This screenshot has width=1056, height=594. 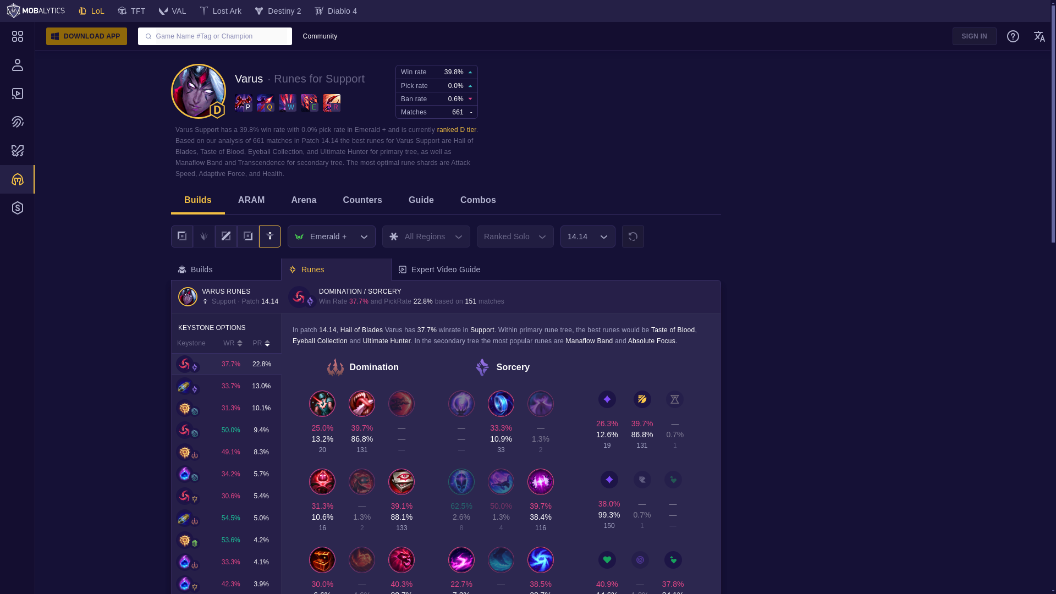 What do you see at coordinates (304, 201) in the screenshot?
I see `Arena` at bounding box center [304, 201].